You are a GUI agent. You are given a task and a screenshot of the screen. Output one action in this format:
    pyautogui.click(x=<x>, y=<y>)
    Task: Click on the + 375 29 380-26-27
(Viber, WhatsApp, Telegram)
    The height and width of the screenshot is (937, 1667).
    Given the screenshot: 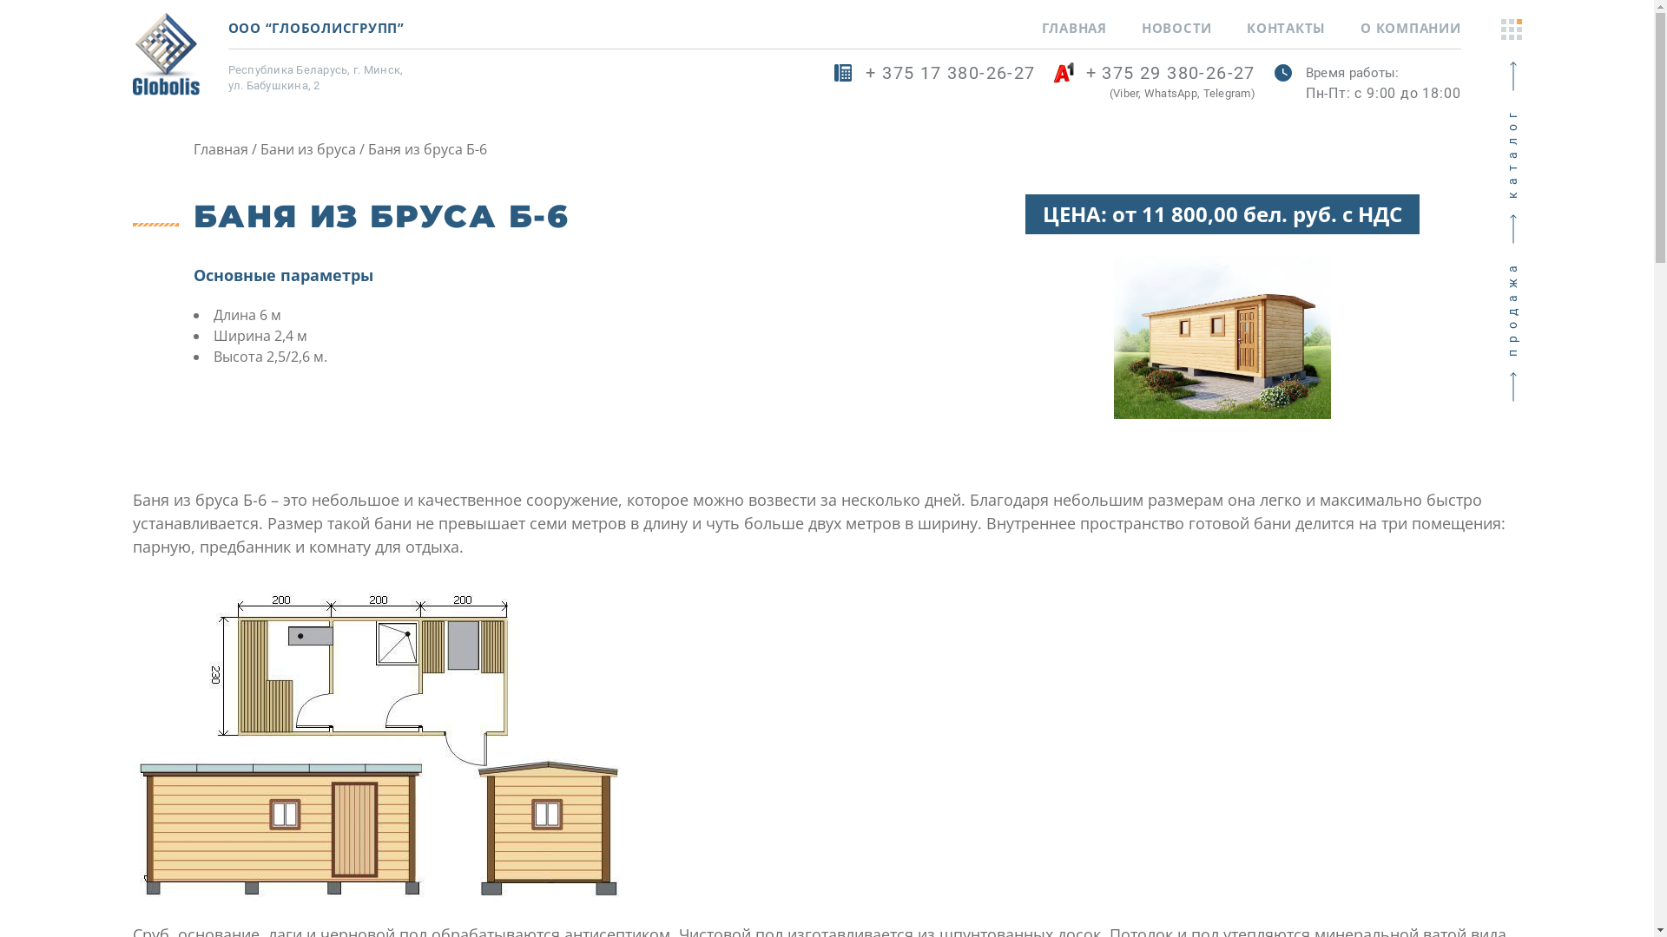 What is the action you would take?
    pyautogui.click(x=1155, y=83)
    